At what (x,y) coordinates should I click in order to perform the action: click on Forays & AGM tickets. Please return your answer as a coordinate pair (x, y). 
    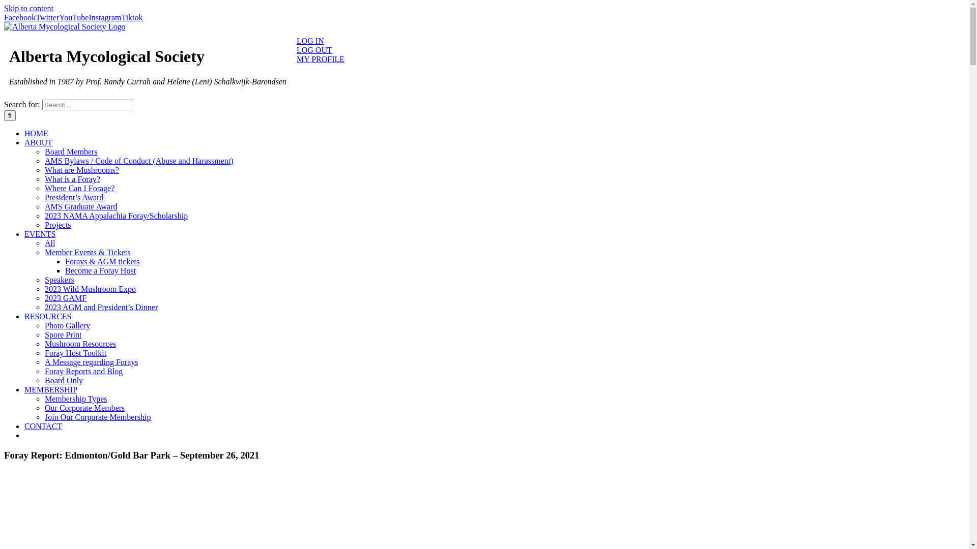
    Looking at the image, I should click on (102, 261).